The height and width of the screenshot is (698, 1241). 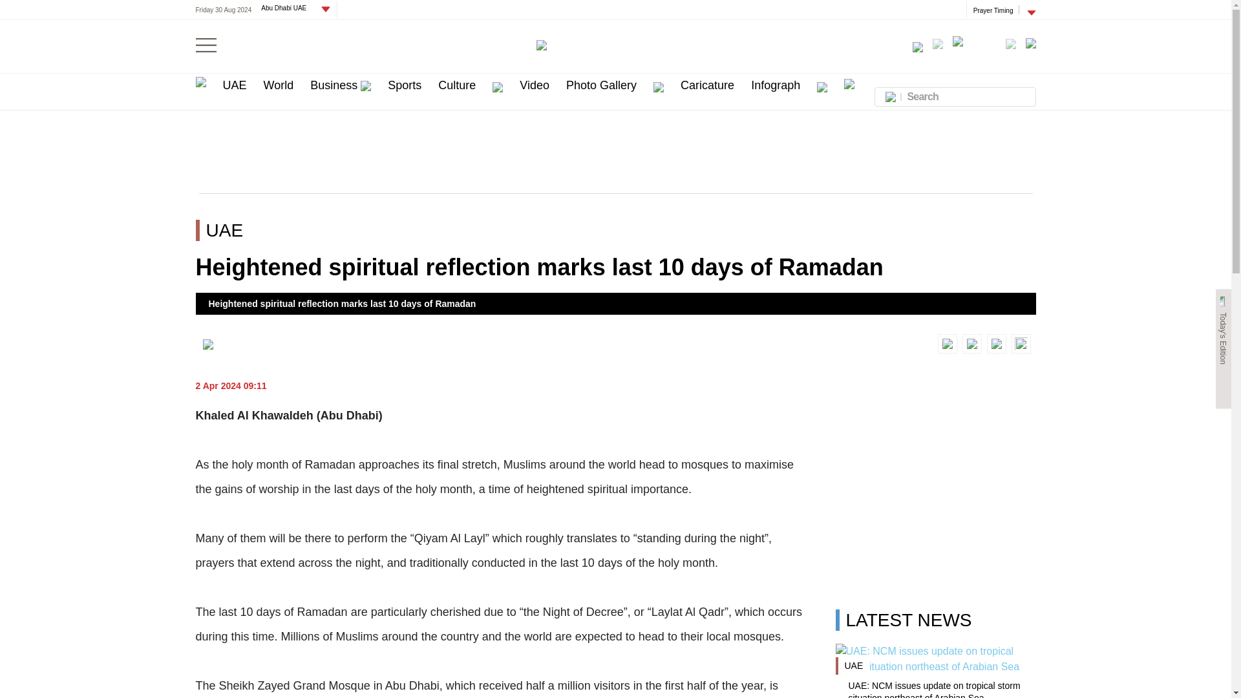 What do you see at coordinates (341, 85) in the screenshot?
I see `Business` at bounding box center [341, 85].